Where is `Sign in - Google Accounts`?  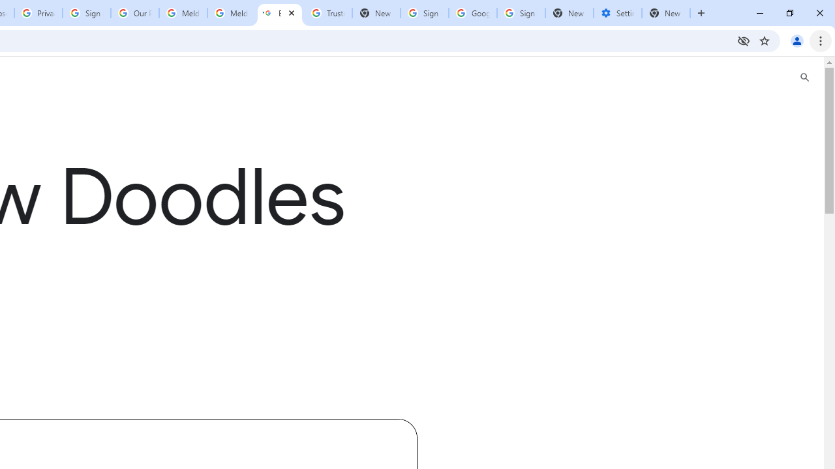 Sign in - Google Accounts is located at coordinates (425, 13).